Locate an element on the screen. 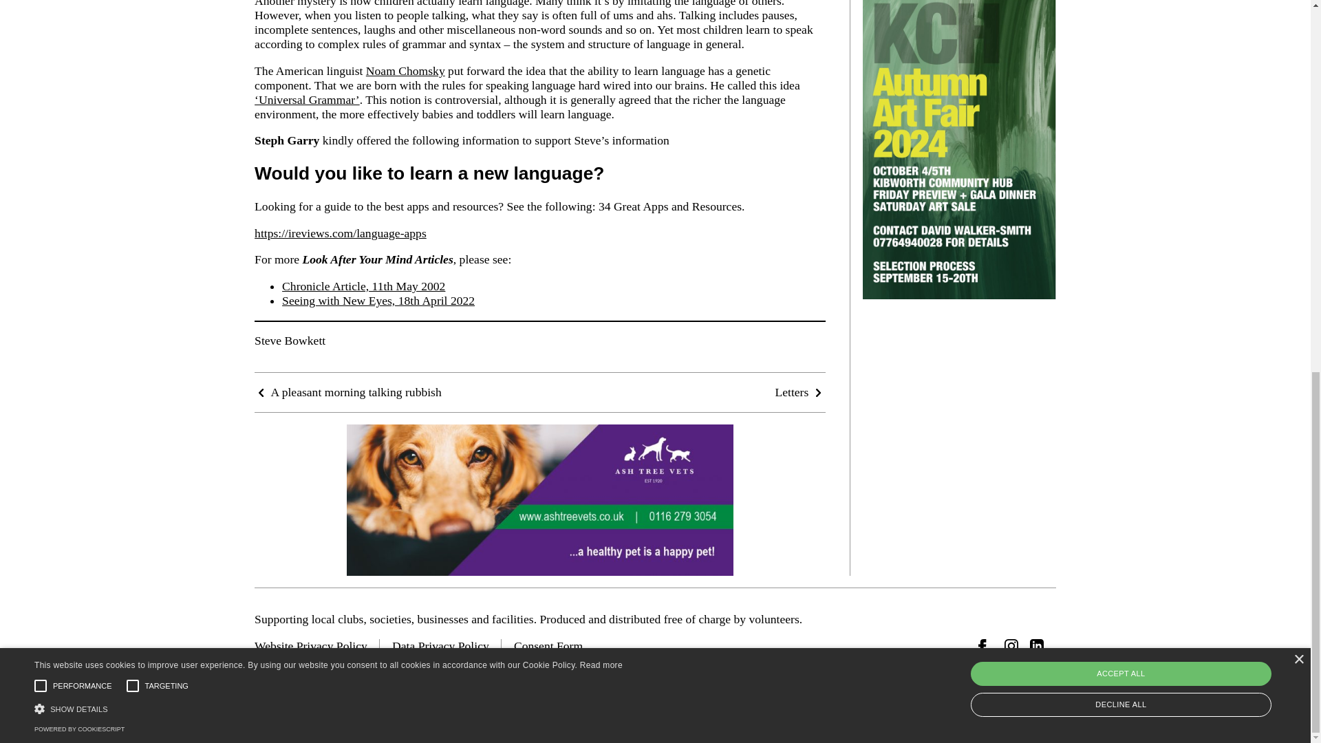 This screenshot has width=1321, height=743. Like us on Facebook is located at coordinates (985, 645).